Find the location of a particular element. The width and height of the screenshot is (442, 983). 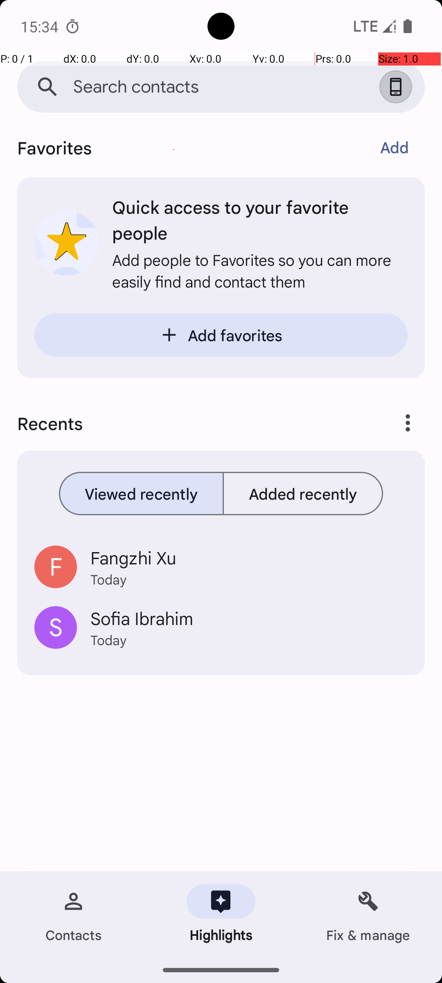

Added recently is located at coordinates (303, 494).